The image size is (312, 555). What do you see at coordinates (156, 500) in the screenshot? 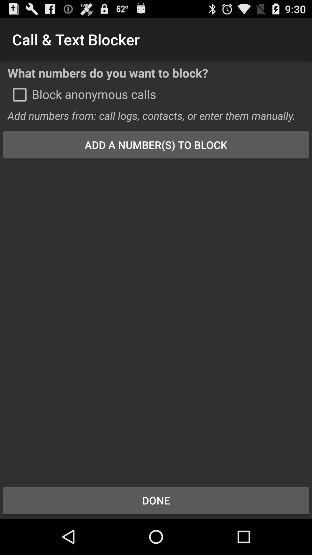
I see `launch the done icon` at bounding box center [156, 500].